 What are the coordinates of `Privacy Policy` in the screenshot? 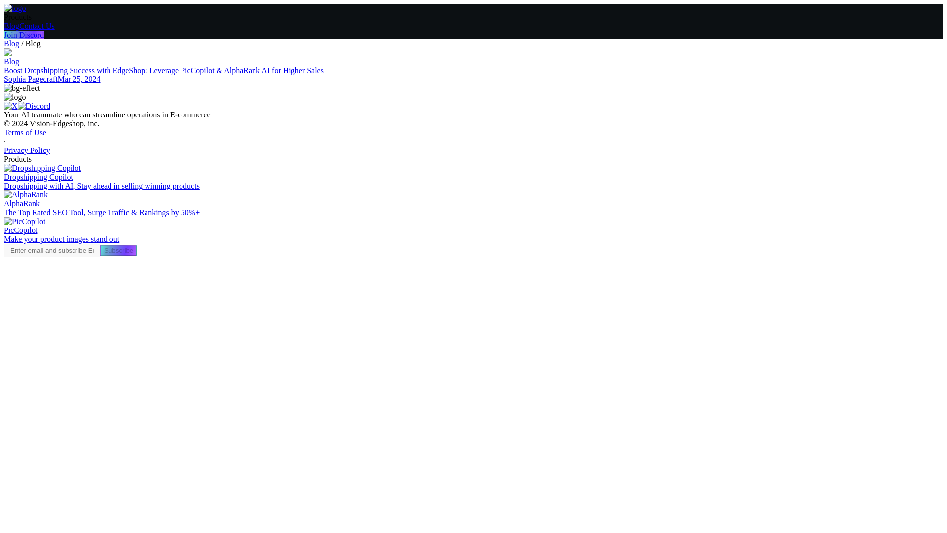 It's located at (27, 150).